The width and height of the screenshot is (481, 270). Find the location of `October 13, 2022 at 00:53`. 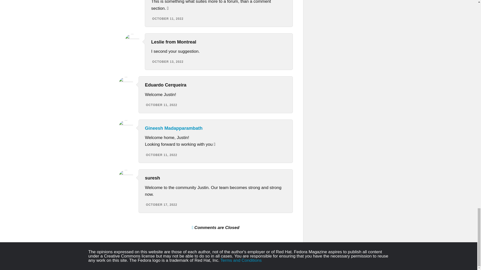

October 13, 2022 at 00:53 is located at coordinates (168, 61).